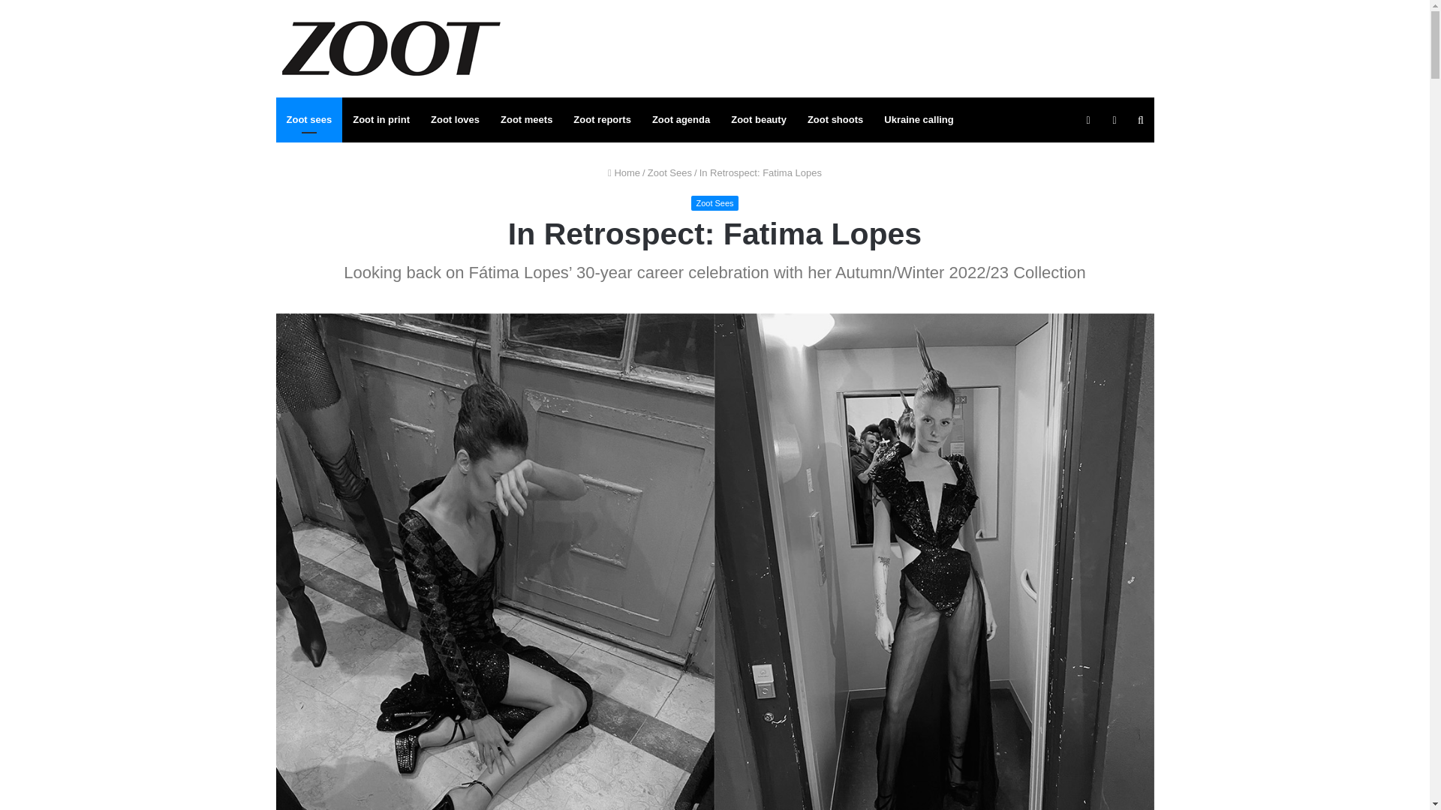 The width and height of the screenshot is (1441, 810). I want to click on Zoot Sees, so click(669, 172).